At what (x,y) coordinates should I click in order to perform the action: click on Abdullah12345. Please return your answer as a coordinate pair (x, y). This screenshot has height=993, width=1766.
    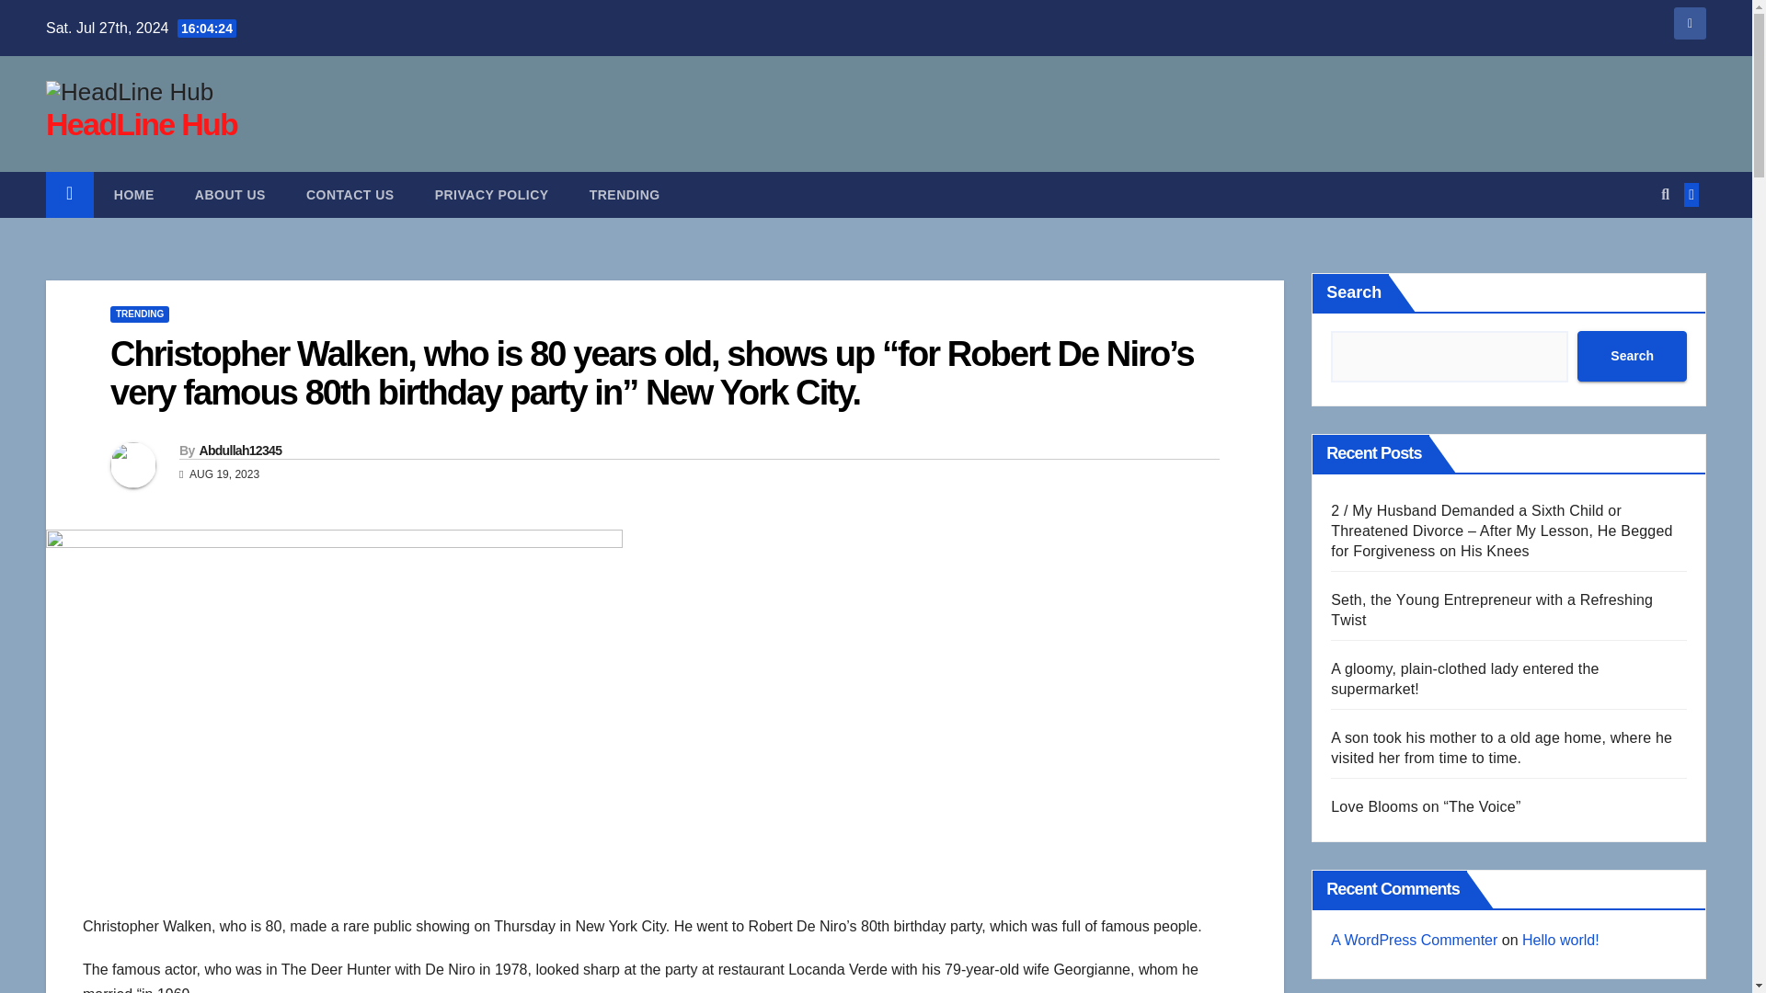
    Looking at the image, I should click on (239, 450).